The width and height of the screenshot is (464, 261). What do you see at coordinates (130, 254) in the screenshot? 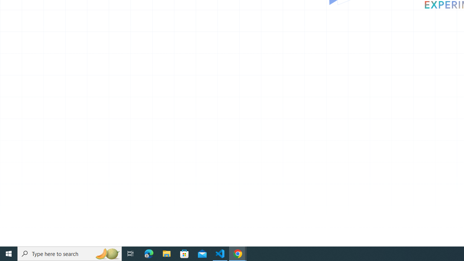
I see `Task View` at bounding box center [130, 254].